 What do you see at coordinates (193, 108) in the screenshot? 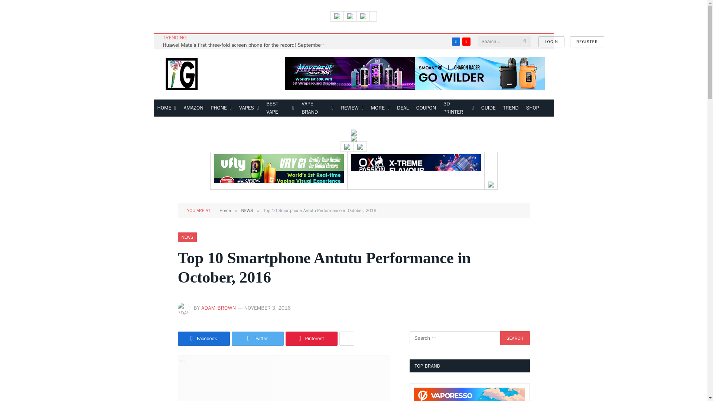
I see `AMAZON` at bounding box center [193, 108].